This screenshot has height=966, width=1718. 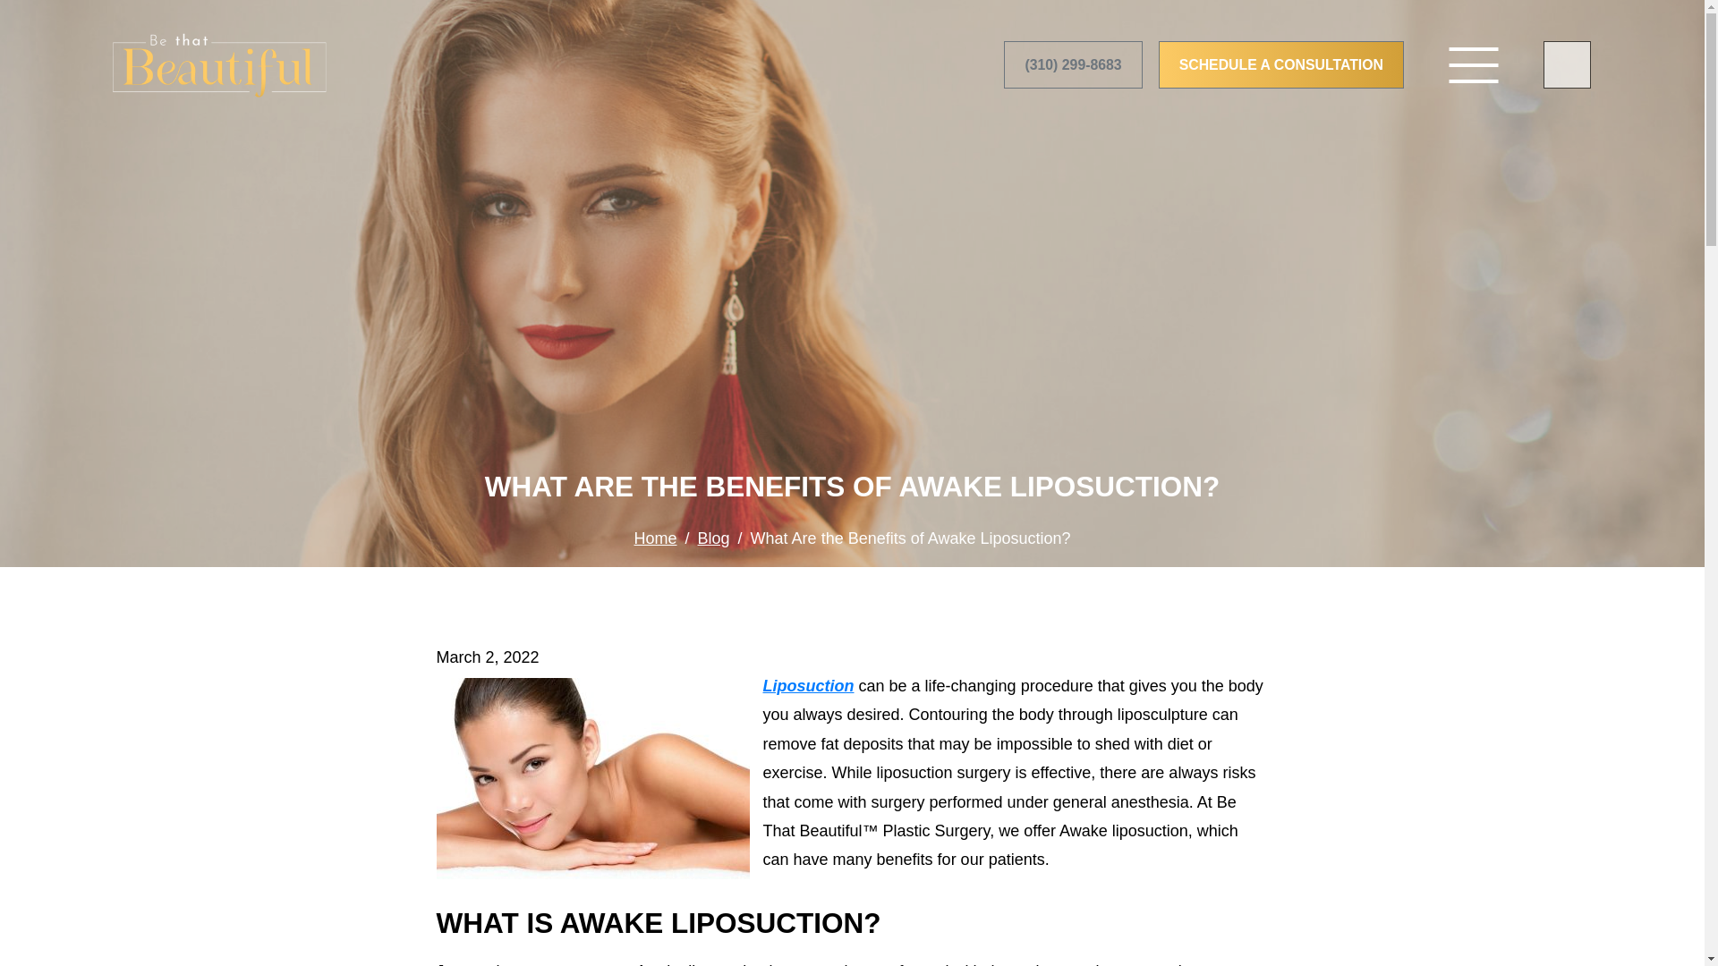 I want to click on Switch to high color contrast version of the website, so click(x=1566, y=64).